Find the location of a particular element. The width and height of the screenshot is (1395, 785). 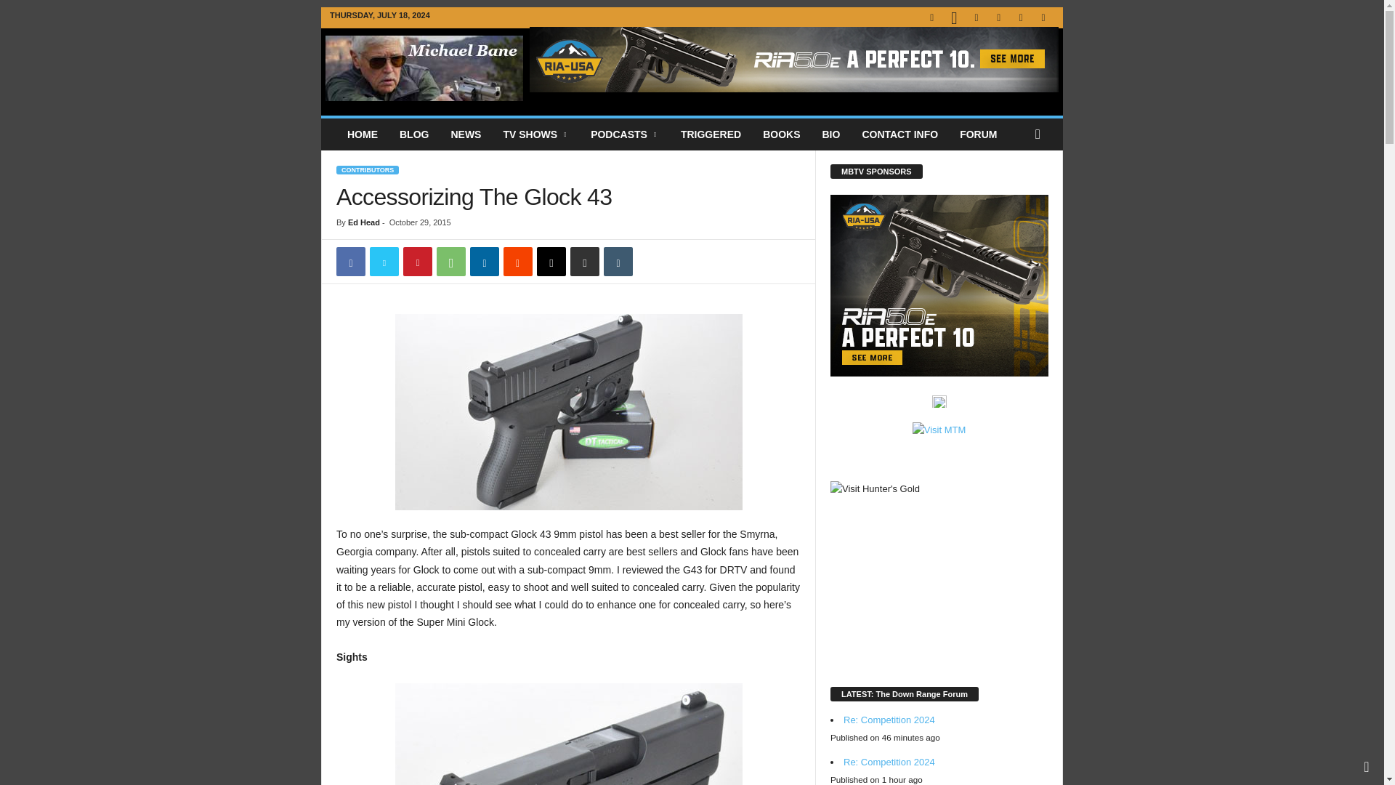

HOME is located at coordinates (362, 134).